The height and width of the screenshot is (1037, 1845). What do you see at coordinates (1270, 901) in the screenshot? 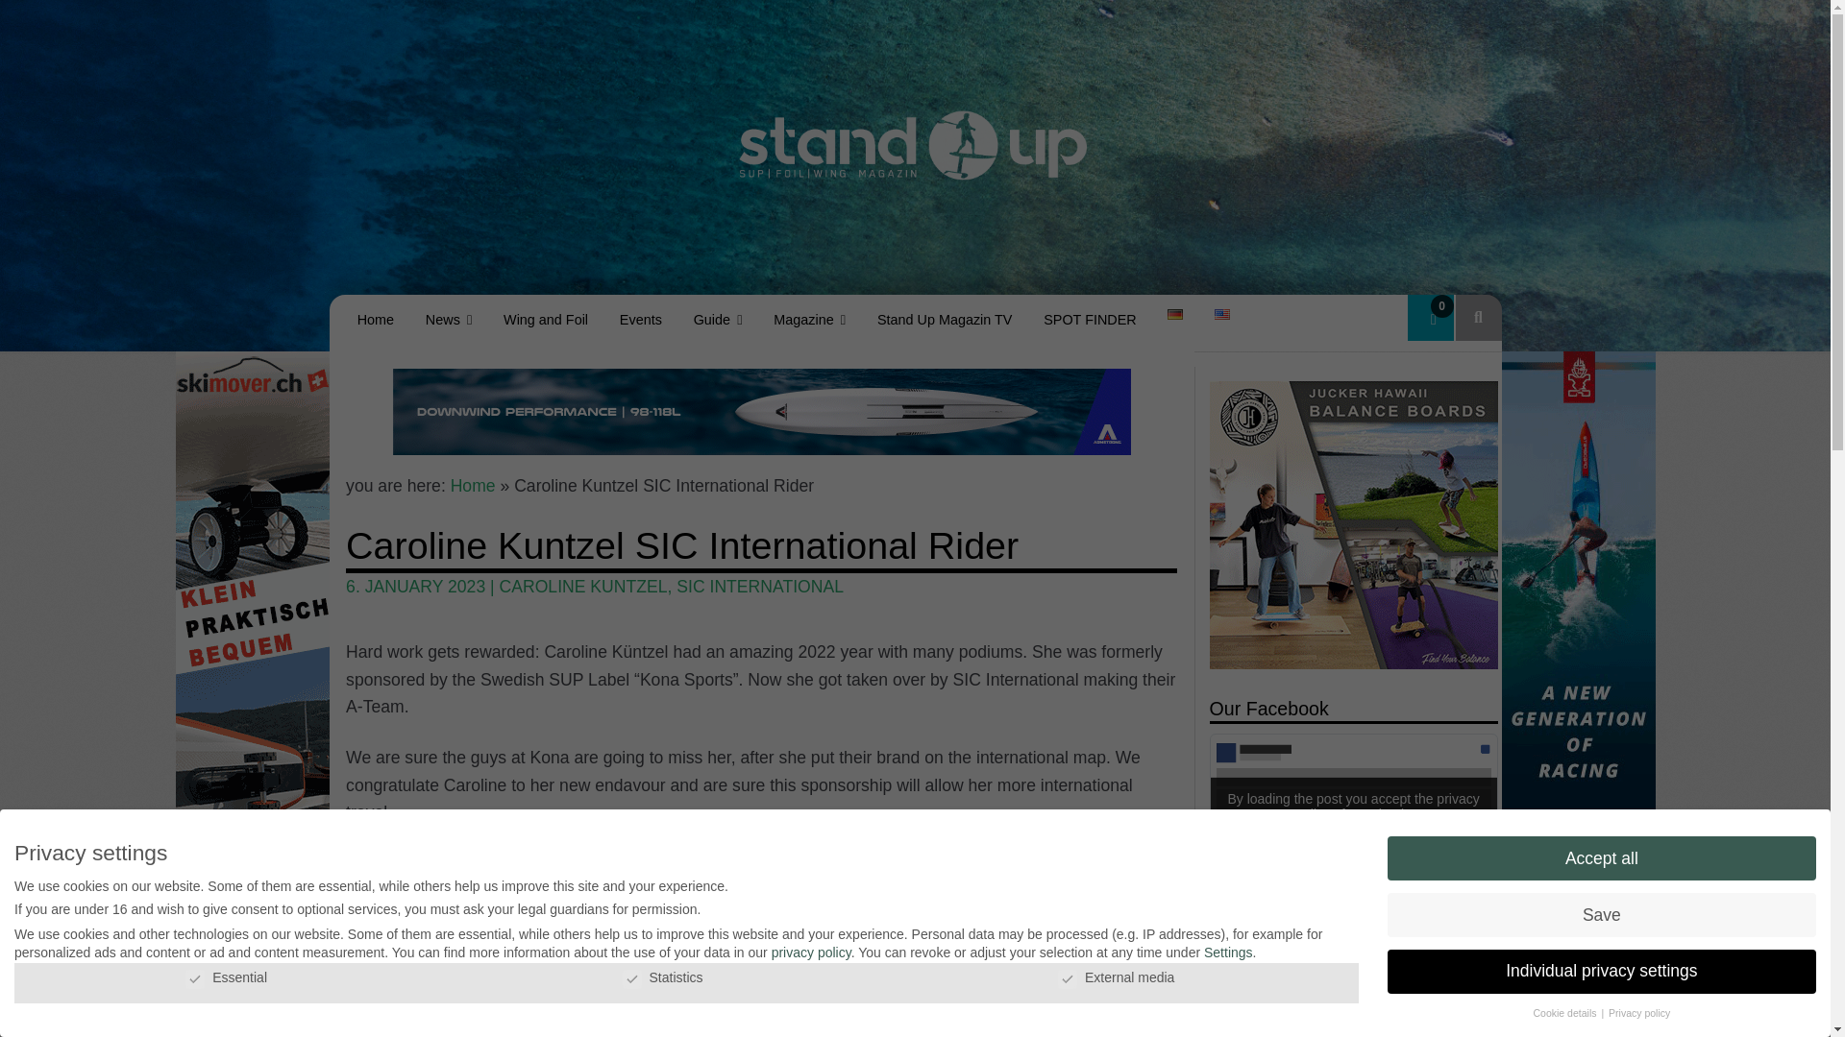
I see `1` at bounding box center [1270, 901].